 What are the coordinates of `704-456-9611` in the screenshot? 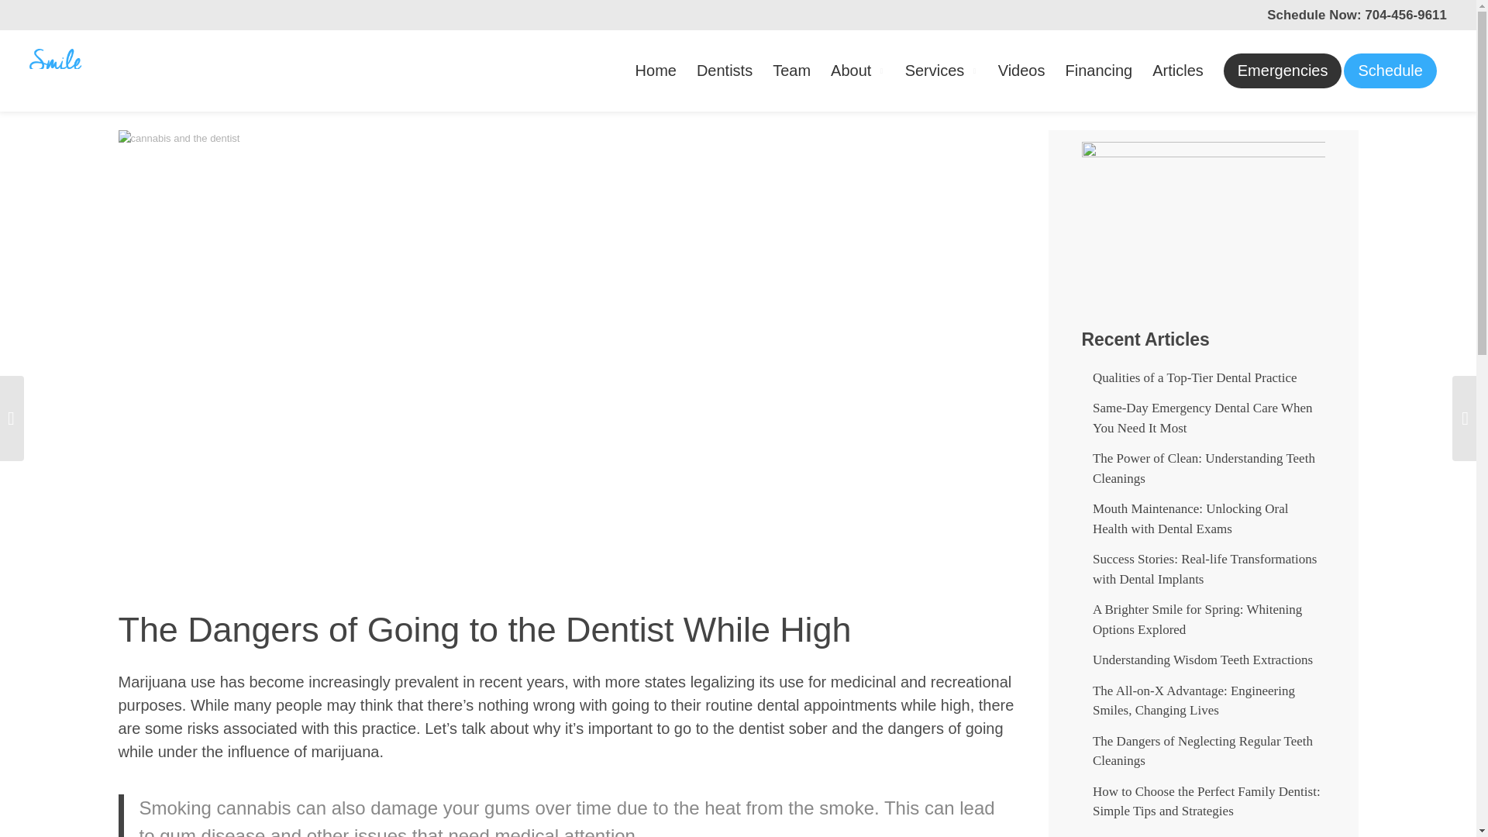 It's located at (1405, 15).